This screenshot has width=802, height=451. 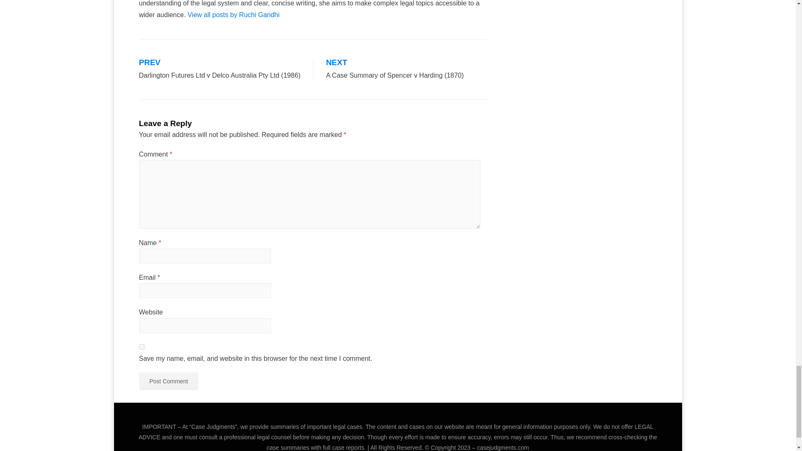 What do you see at coordinates (233, 15) in the screenshot?
I see `View all posts by Ruchi Gandhi` at bounding box center [233, 15].